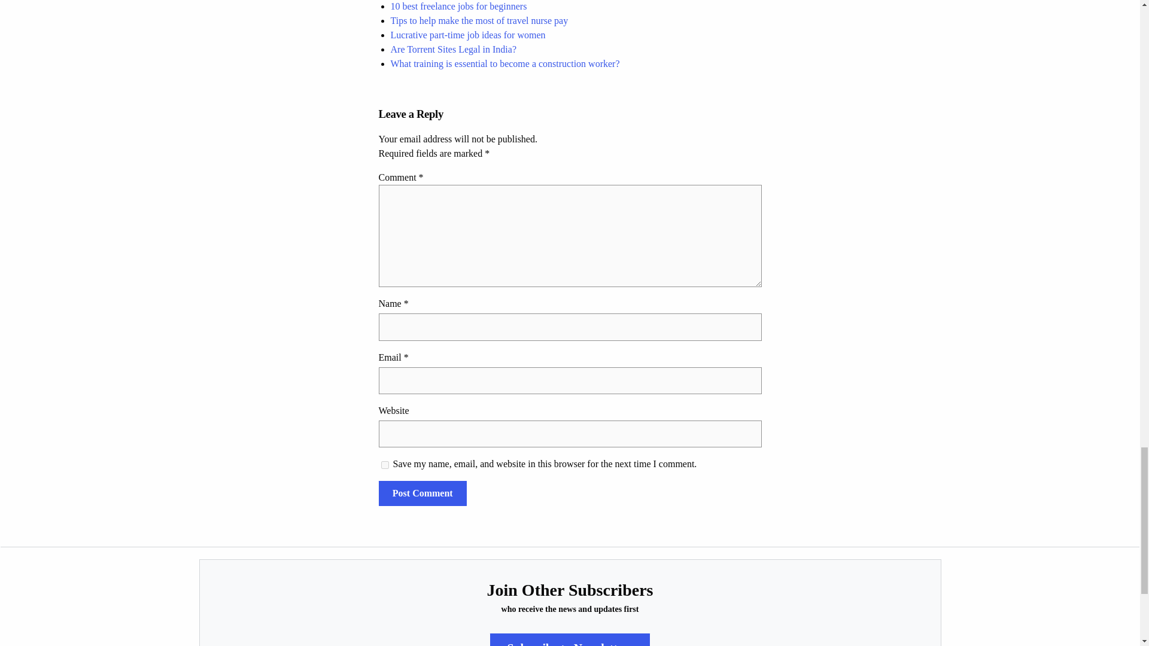 The image size is (1149, 646). I want to click on 10 best freelance jobs for beginners, so click(458, 6).